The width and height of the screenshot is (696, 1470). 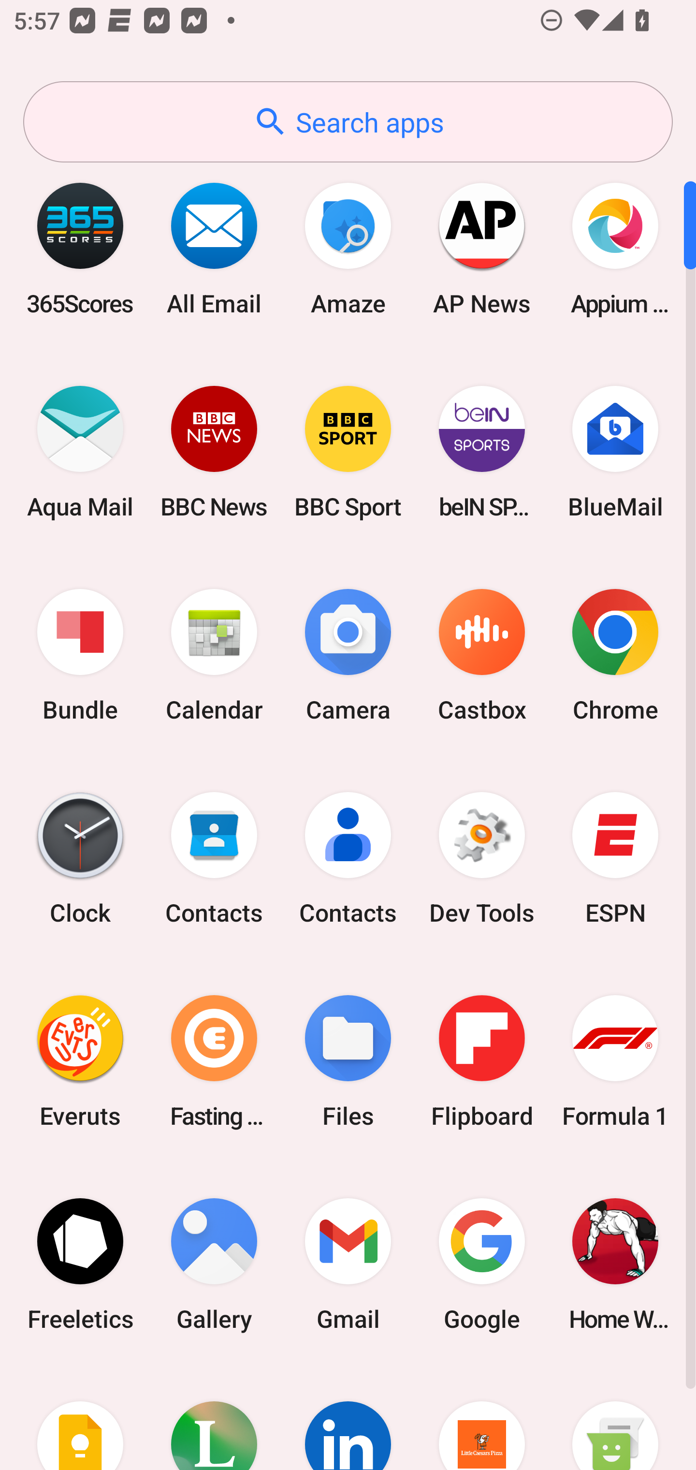 What do you see at coordinates (348, 1061) in the screenshot?
I see `Files` at bounding box center [348, 1061].